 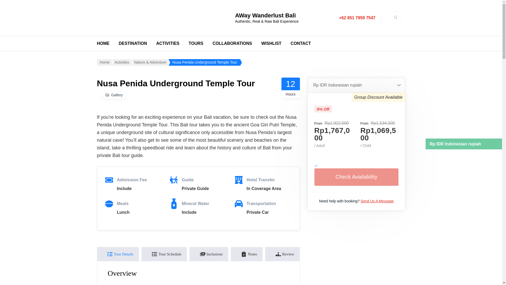 What do you see at coordinates (103, 43) in the screenshot?
I see `HOME` at bounding box center [103, 43].